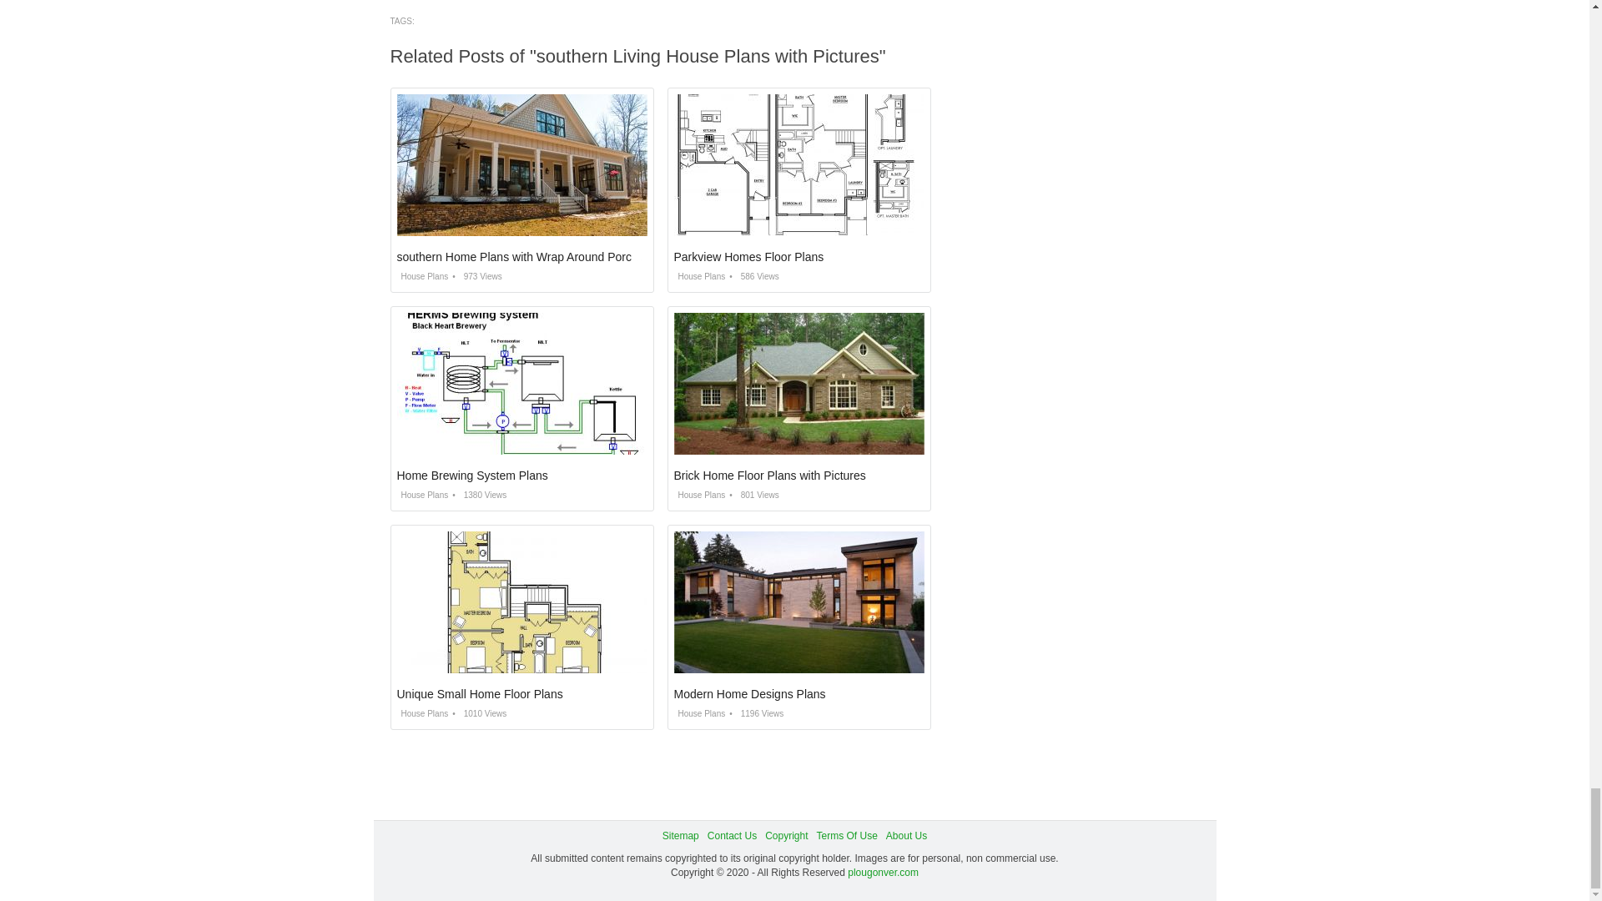  I want to click on House Plans, so click(699, 276).